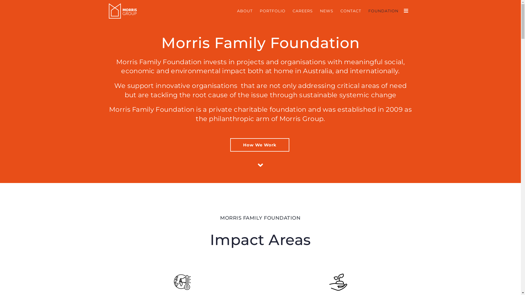 The height and width of the screenshot is (295, 525). I want to click on CAREERS, so click(302, 11).